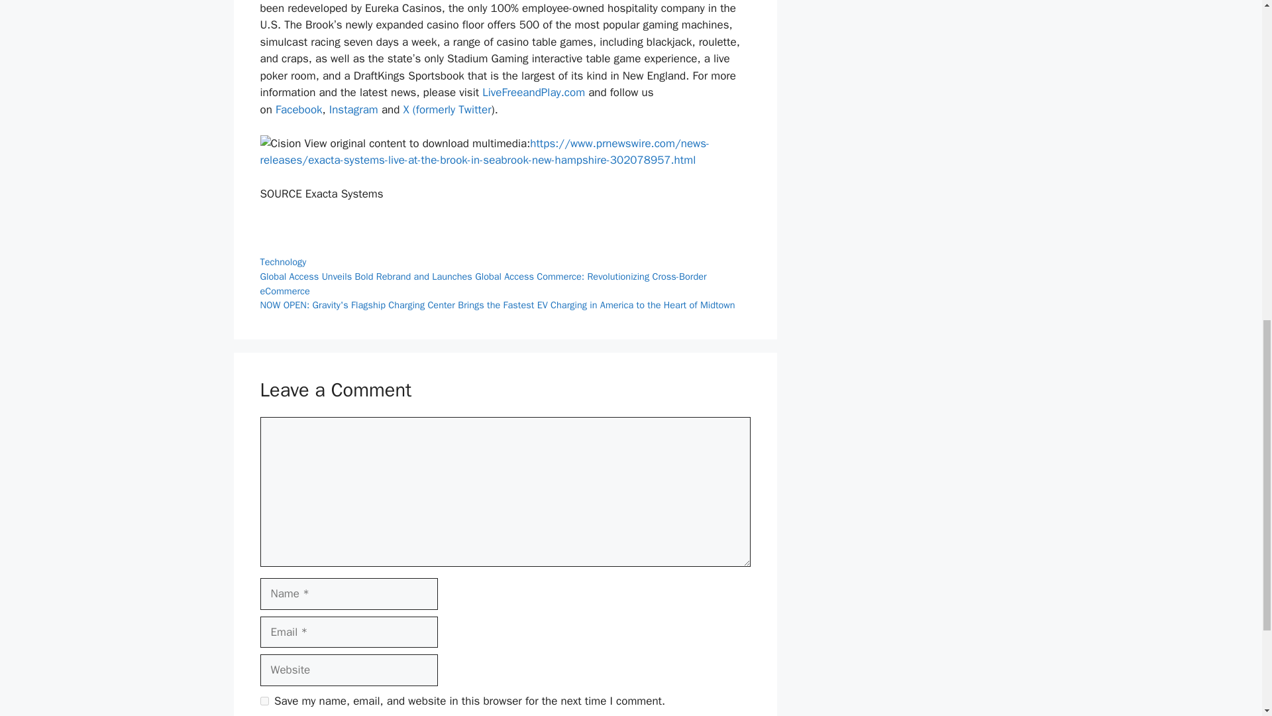 This screenshot has height=716, width=1272. Describe the element at coordinates (280, 144) in the screenshot. I see `Cision` at that location.